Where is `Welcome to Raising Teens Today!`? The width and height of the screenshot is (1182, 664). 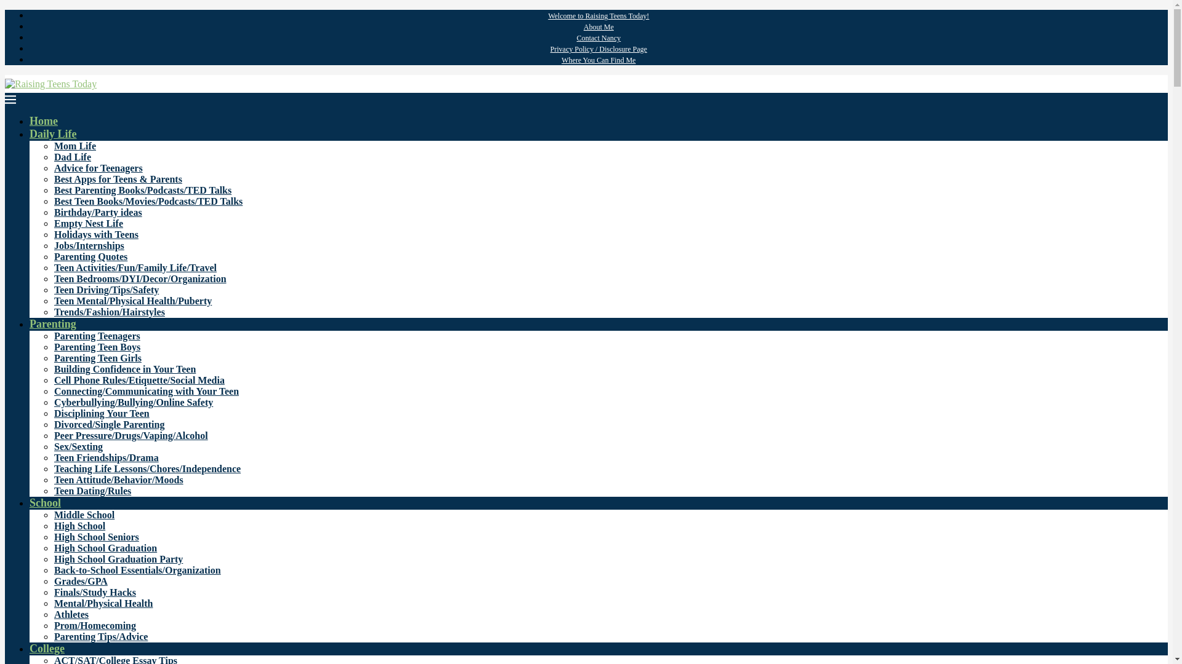
Welcome to Raising Teens Today! is located at coordinates (598, 16).